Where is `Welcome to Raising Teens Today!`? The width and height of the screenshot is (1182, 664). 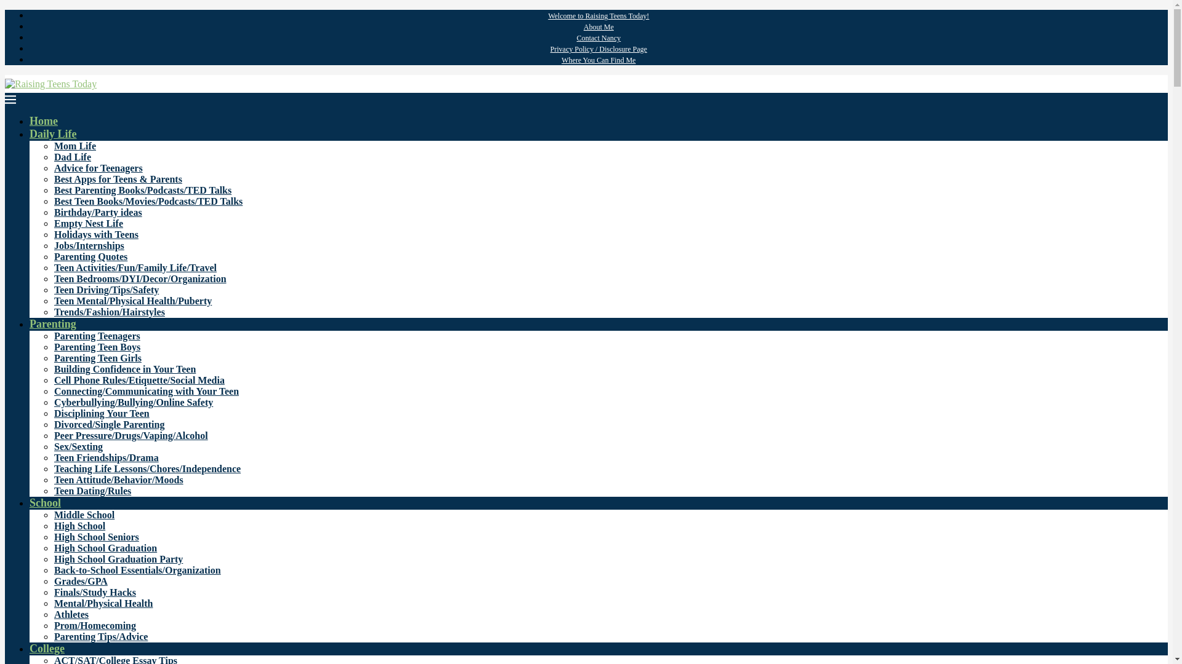
Welcome to Raising Teens Today! is located at coordinates (598, 16).